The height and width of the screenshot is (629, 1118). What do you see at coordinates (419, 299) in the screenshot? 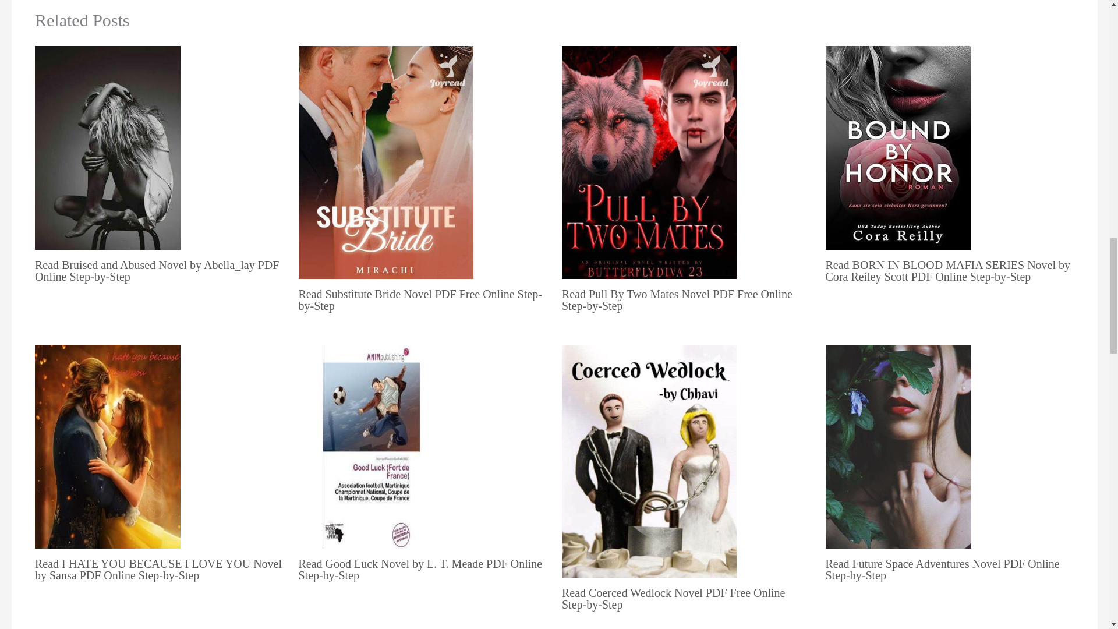
I see `Read Substitute Bride Novel PDF Free Online Step-by-Step` at bounding box center [419, 299].